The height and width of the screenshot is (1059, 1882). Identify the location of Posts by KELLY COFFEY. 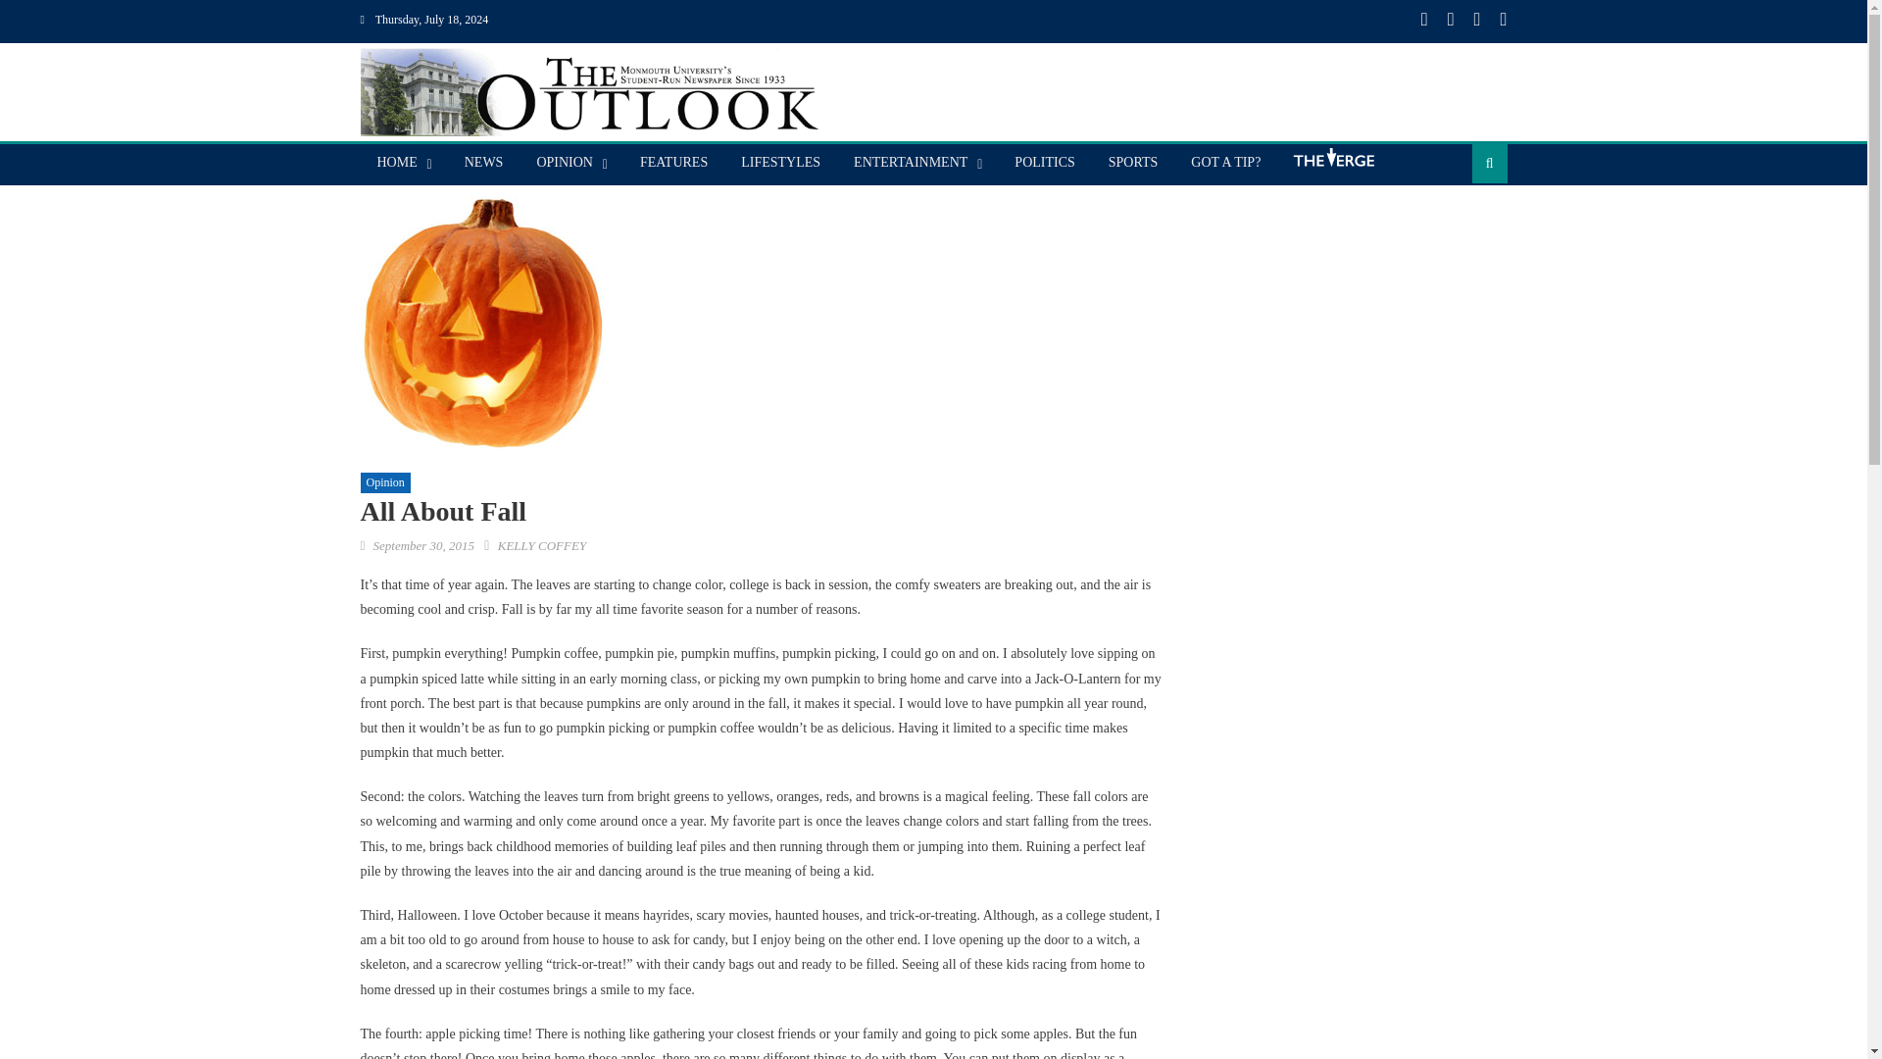
(541, 545).